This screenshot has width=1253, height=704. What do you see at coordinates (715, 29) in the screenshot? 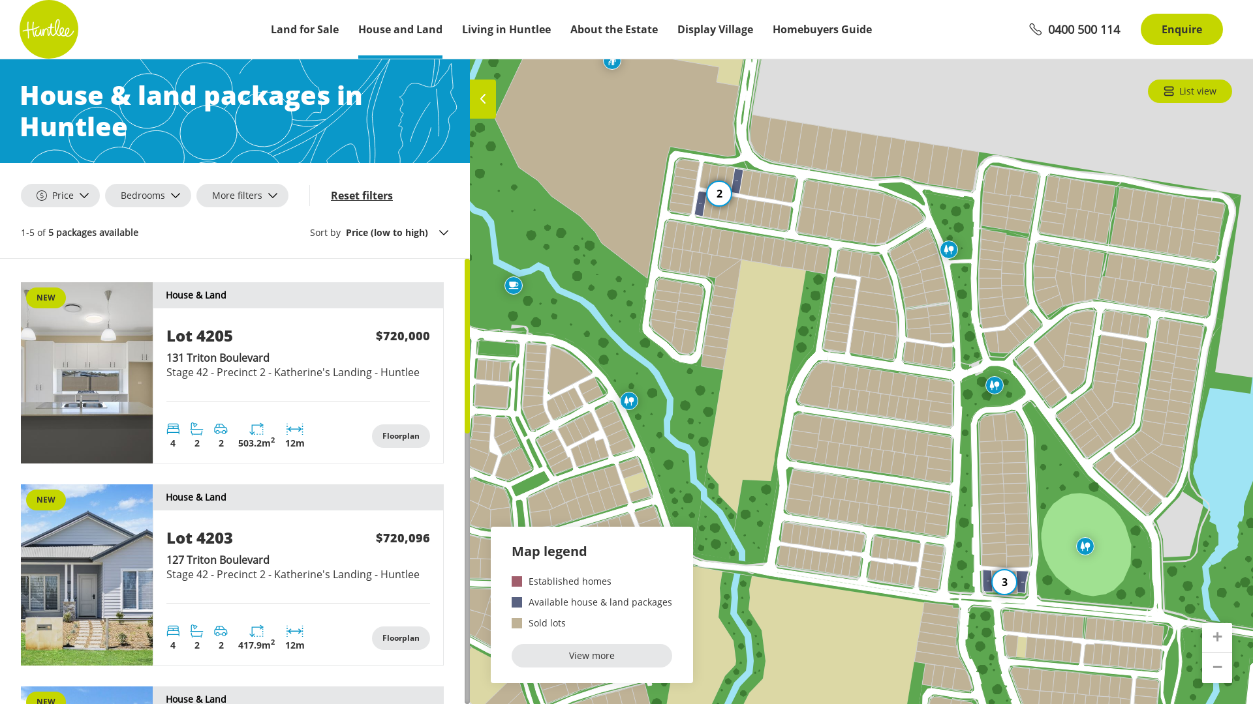
I see `Display Village` at bounding box center [715, 29].